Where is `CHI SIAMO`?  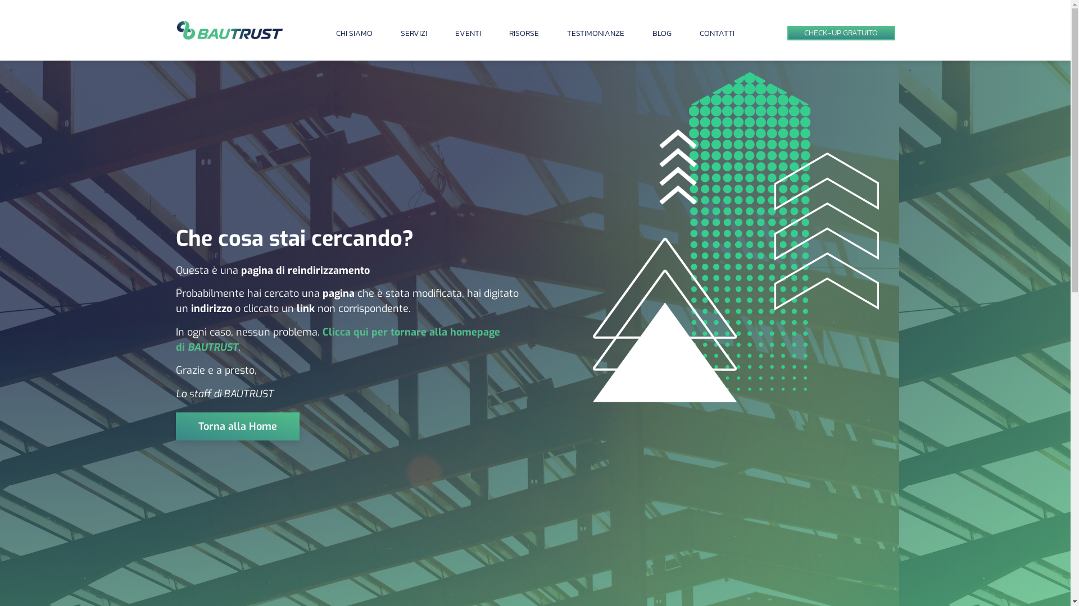
CHI SIAMO is located at coordinates (354, 34).